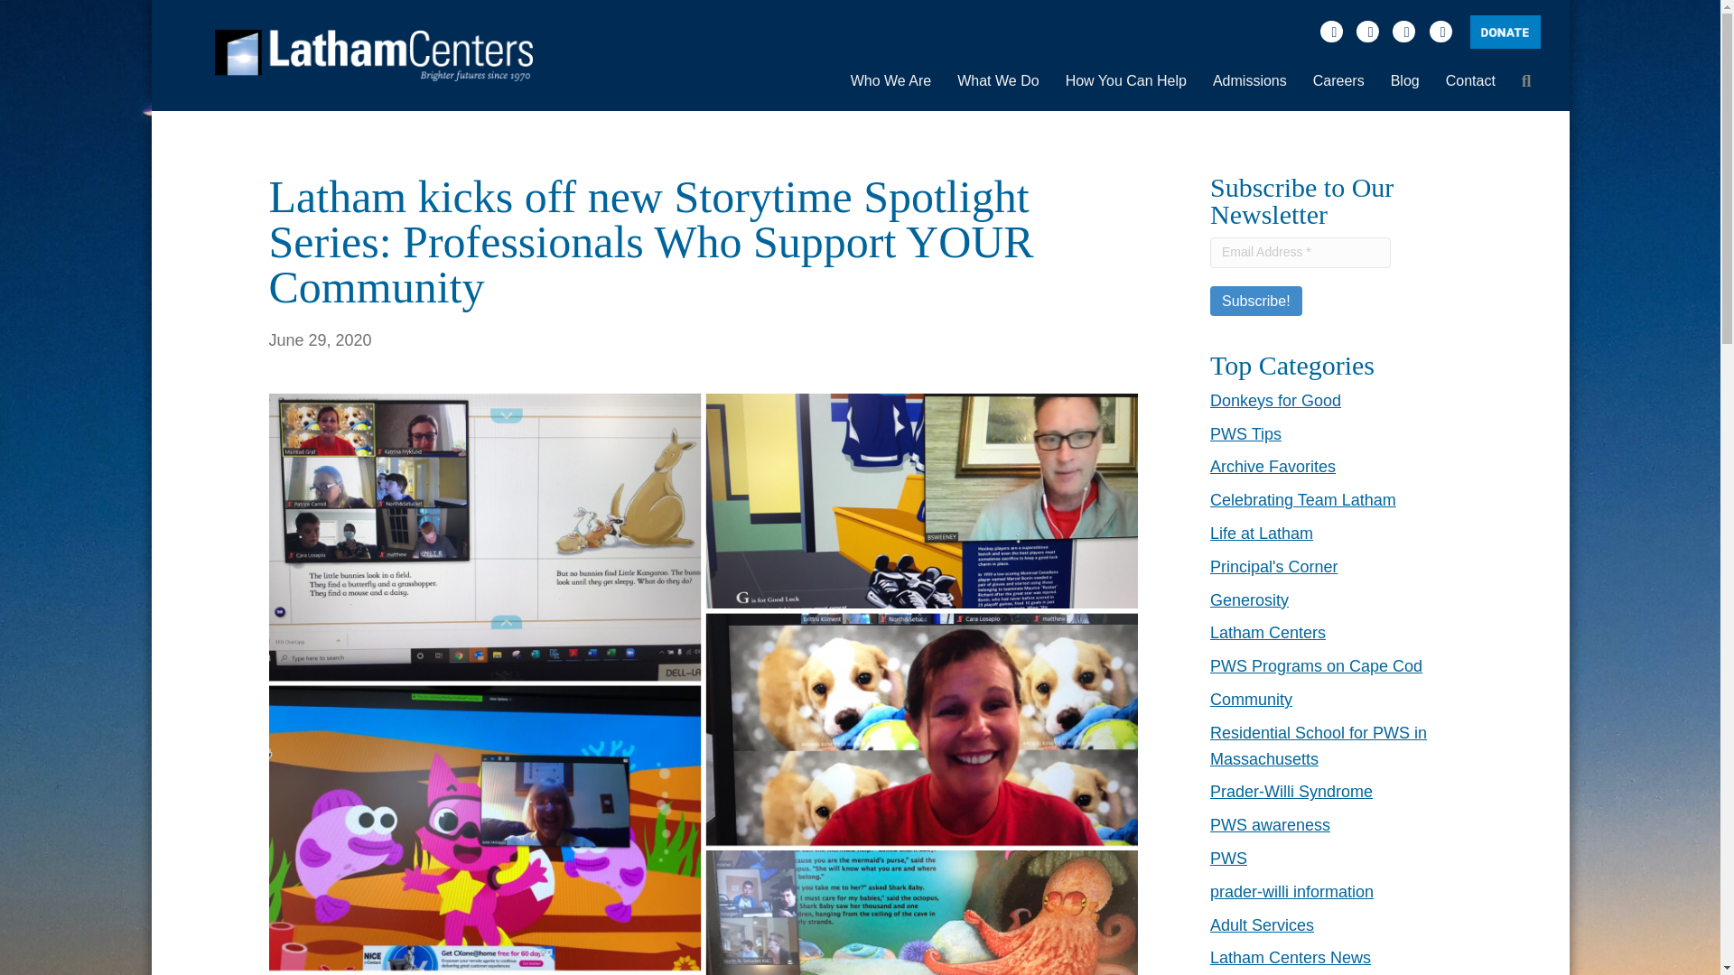 This screenshot has width=1734, height=975. I want to click on How You Can Help, so click(1125, 81).